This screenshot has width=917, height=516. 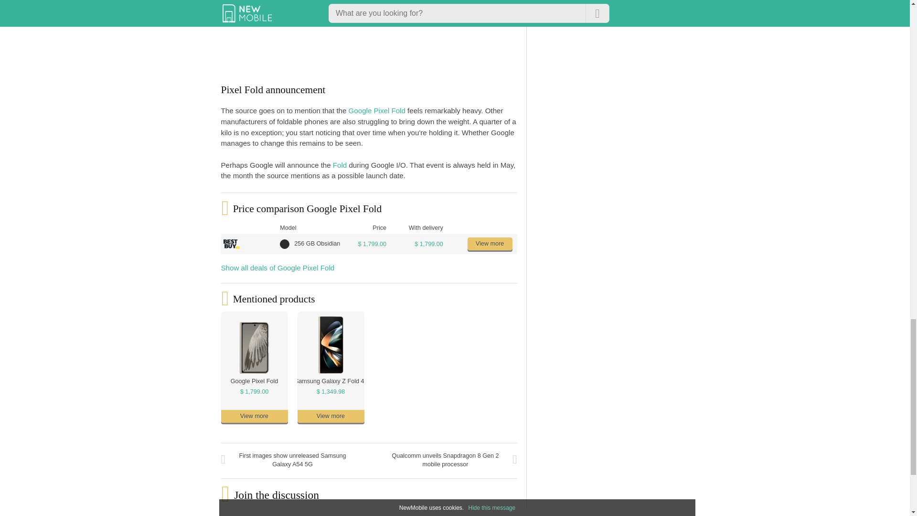 I want to click on View more, so click(x=254, y=416).